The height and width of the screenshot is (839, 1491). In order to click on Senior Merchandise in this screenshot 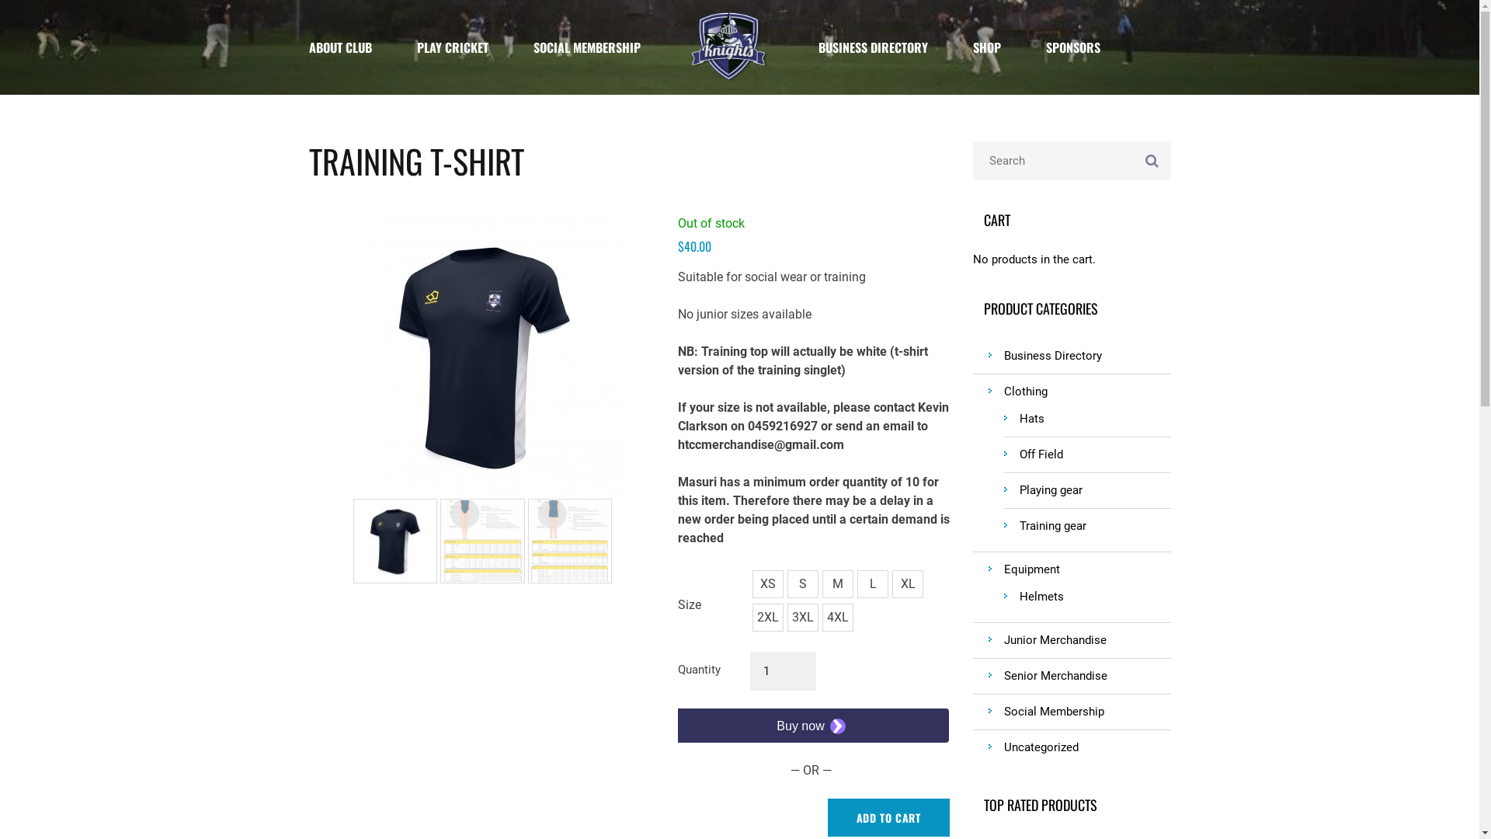, I will do `click(1087, 676)`.